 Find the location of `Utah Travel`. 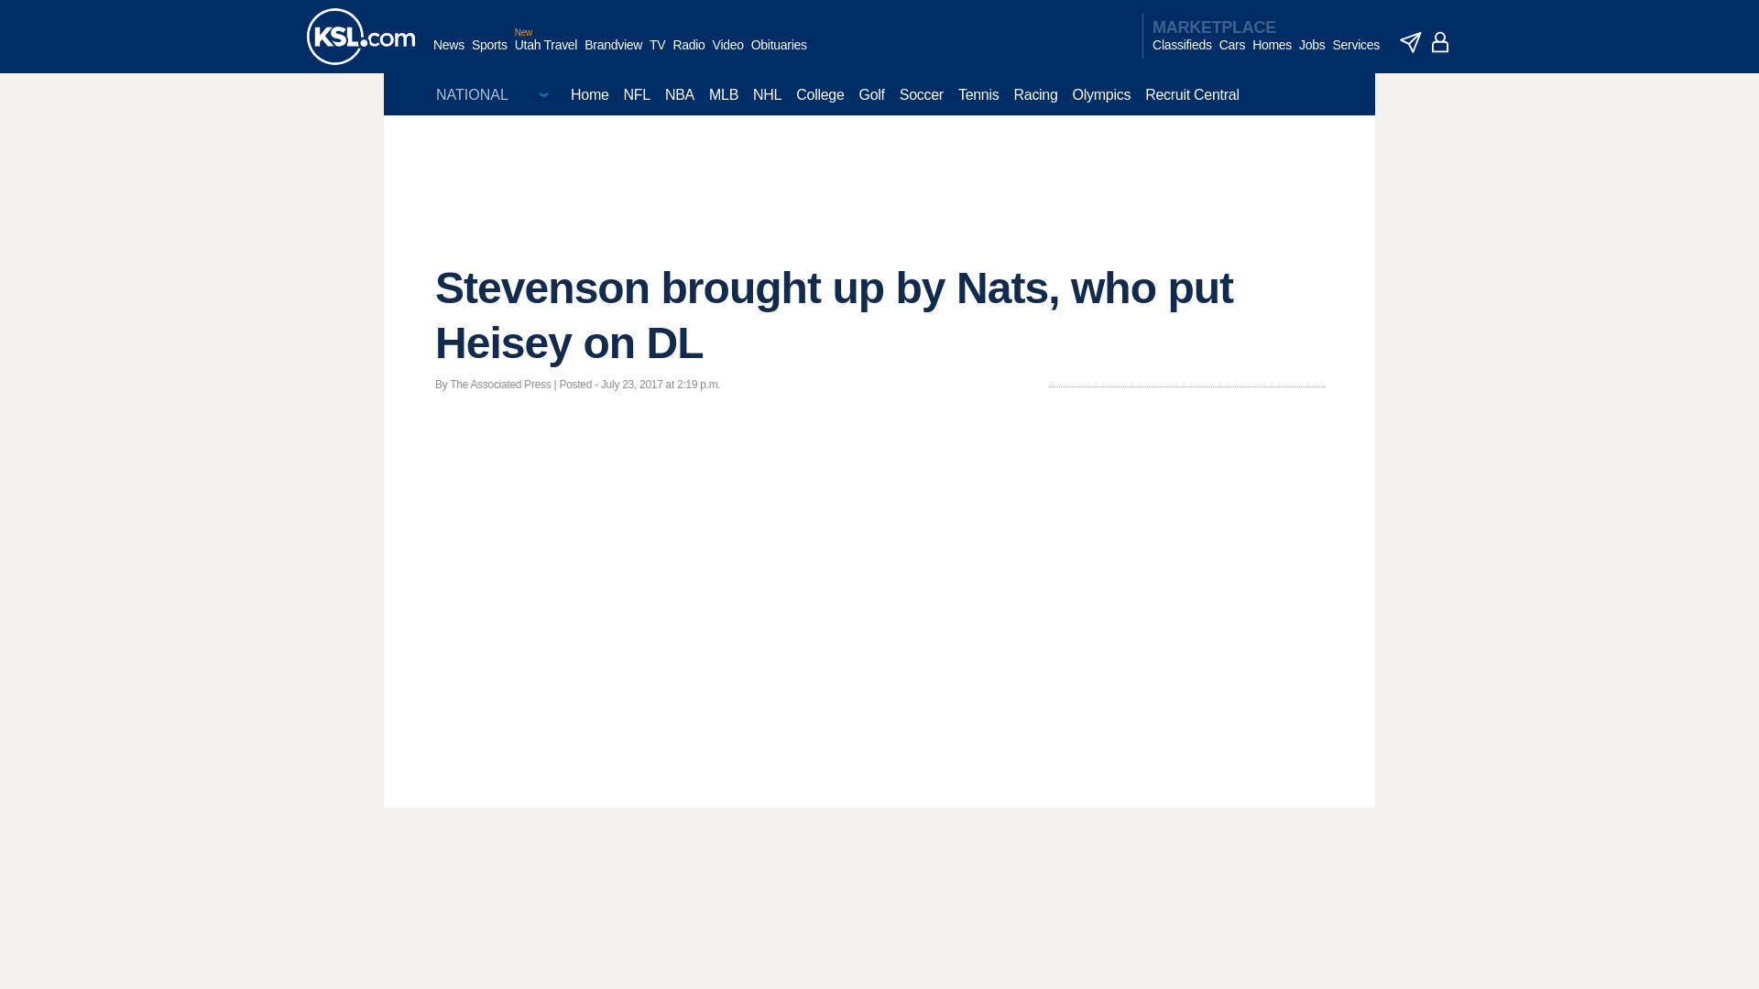

Utah Travel is located at coordinates (546, 54).